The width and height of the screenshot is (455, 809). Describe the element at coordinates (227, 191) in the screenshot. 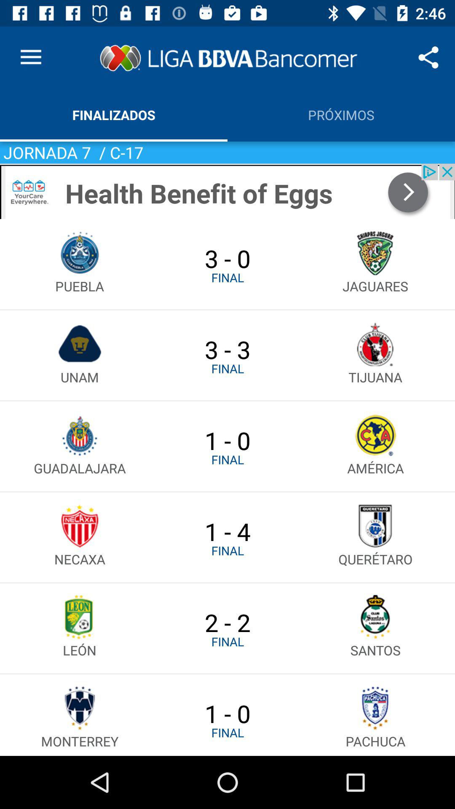

I see `advertisement area` at that location.